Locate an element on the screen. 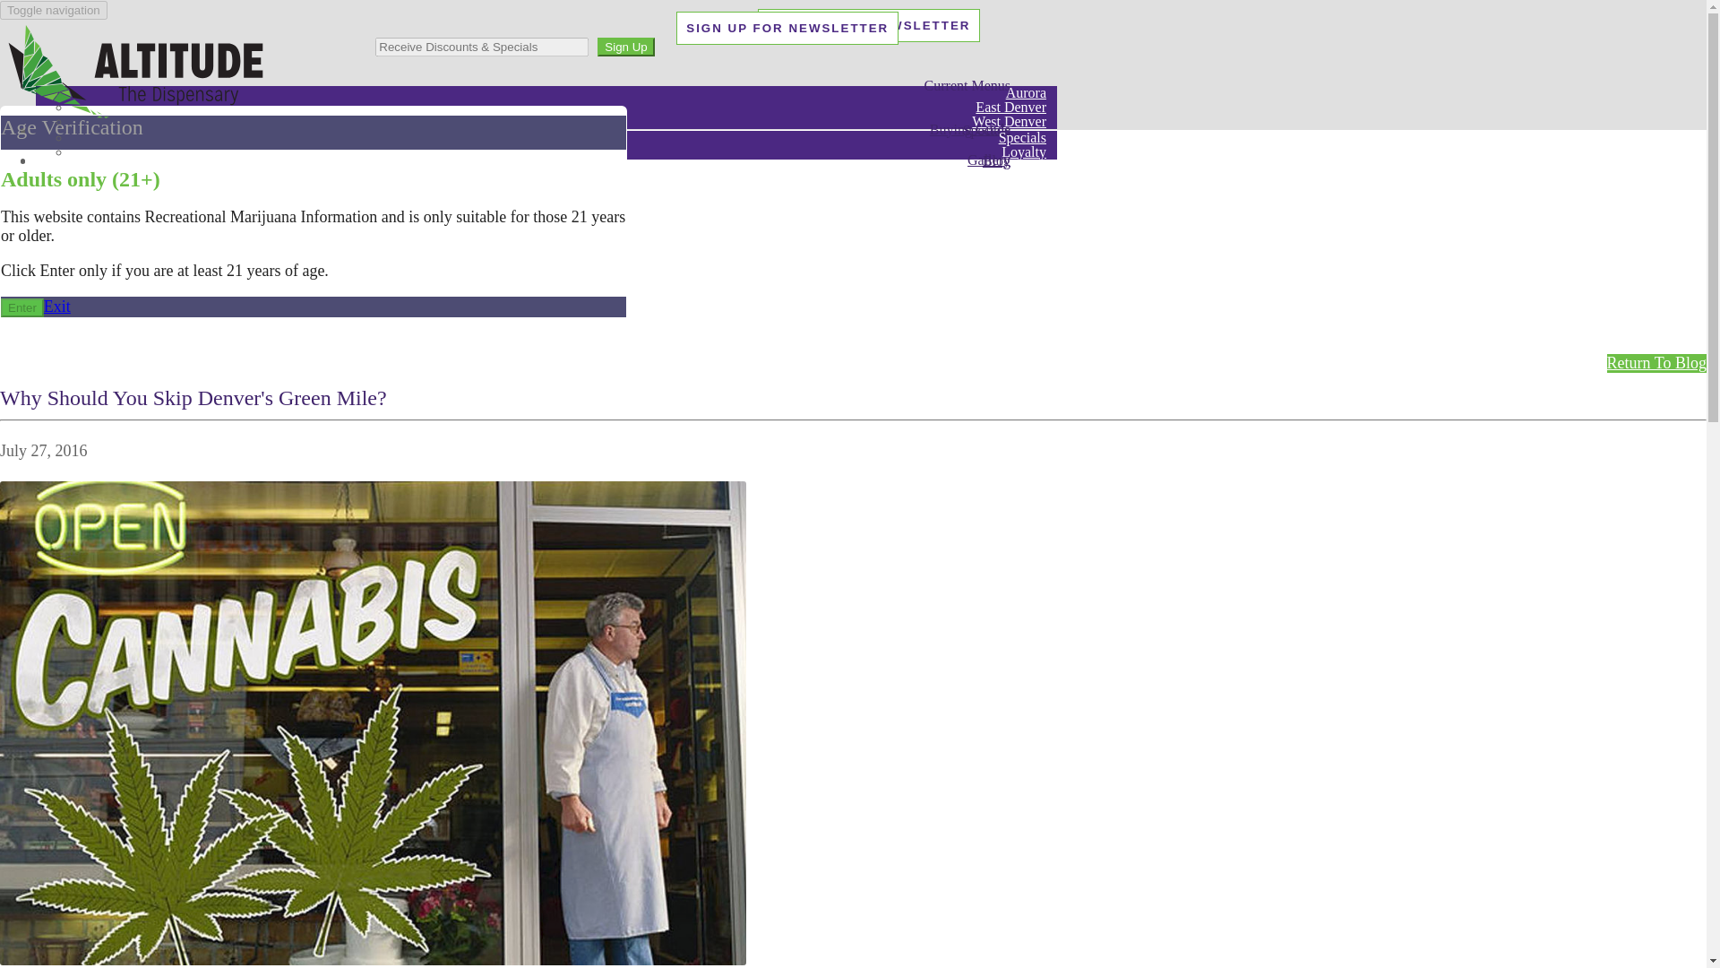 The image size is (1720, 968). Exit is located at coordinates (57, 307).